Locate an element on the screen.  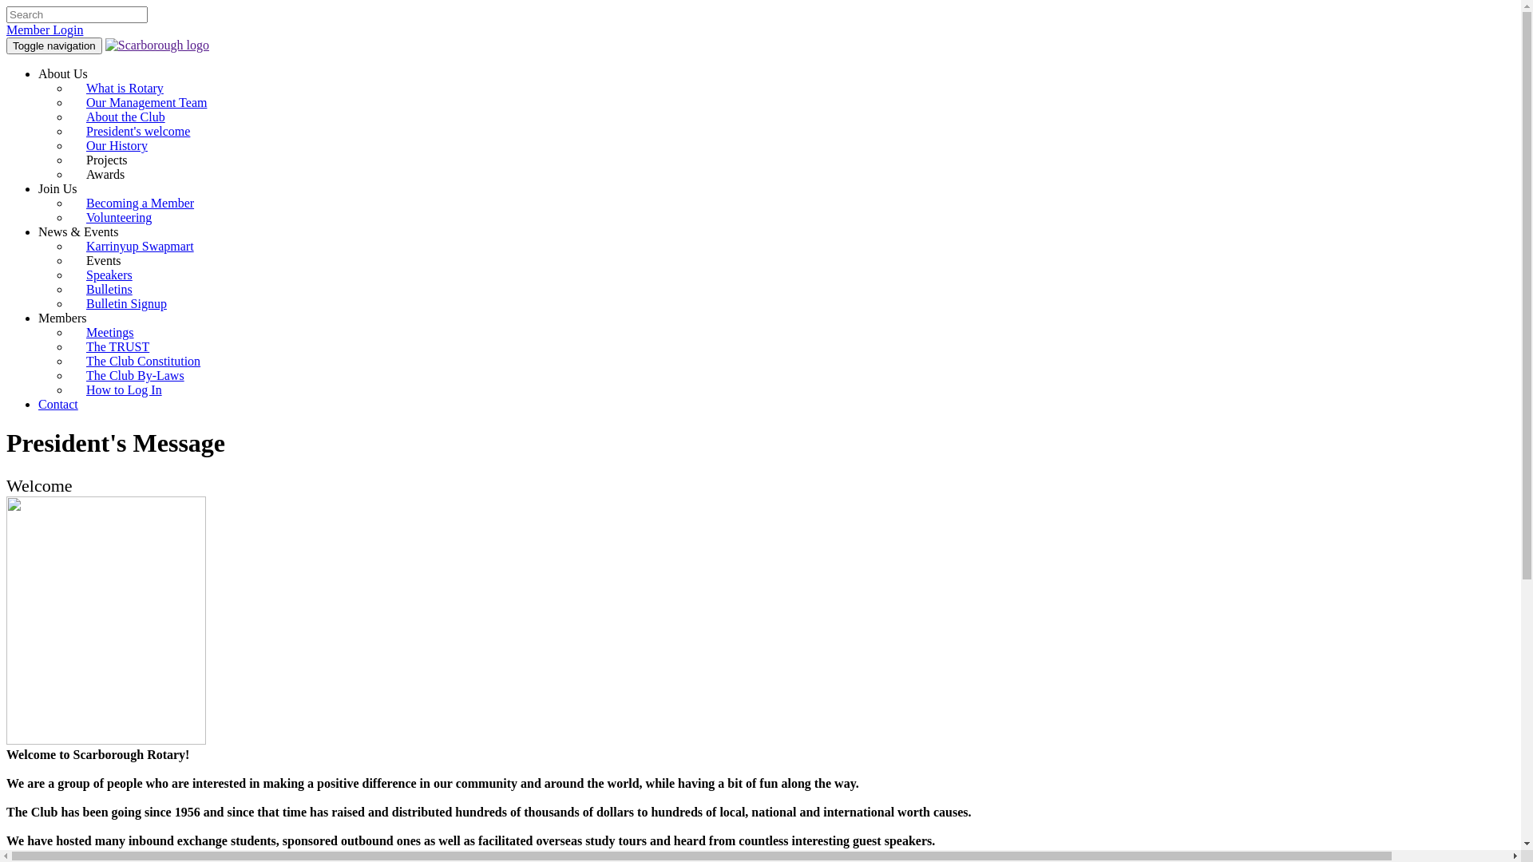
Members is located at coordinates (62, 318).